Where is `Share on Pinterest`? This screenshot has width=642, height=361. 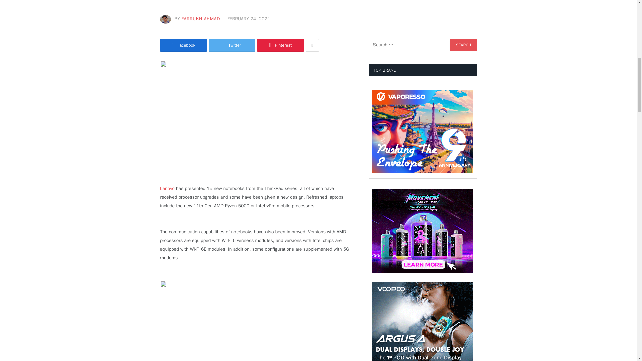 Share on Pinterest is located at coordinates (280, 45).